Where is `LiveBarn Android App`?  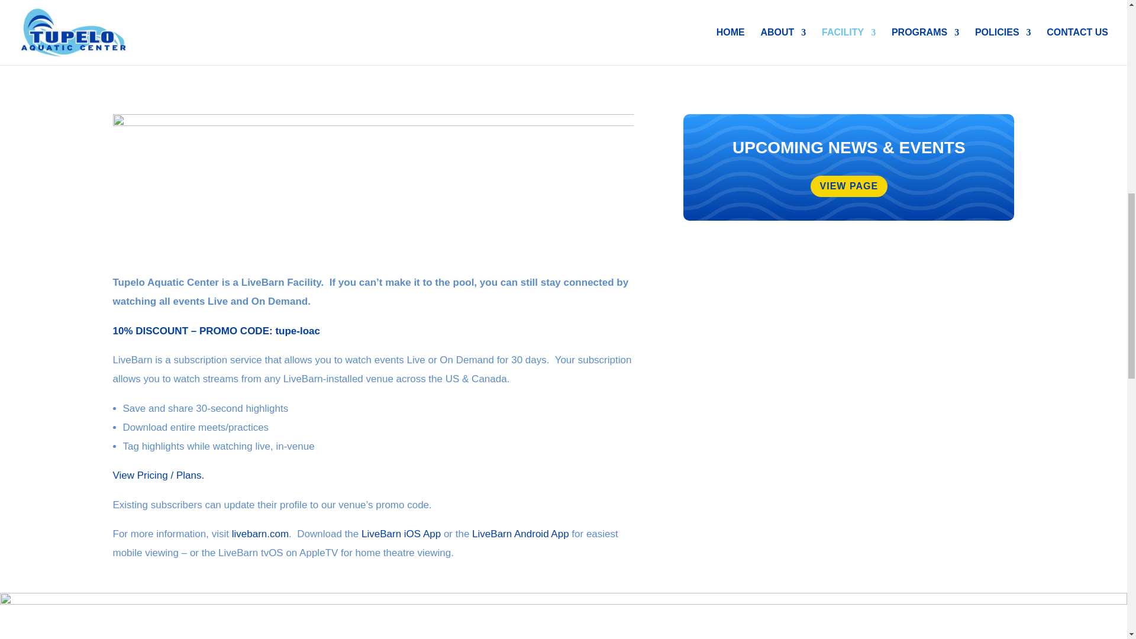
LiveBarn Android App is located at coordinates (521, 534).